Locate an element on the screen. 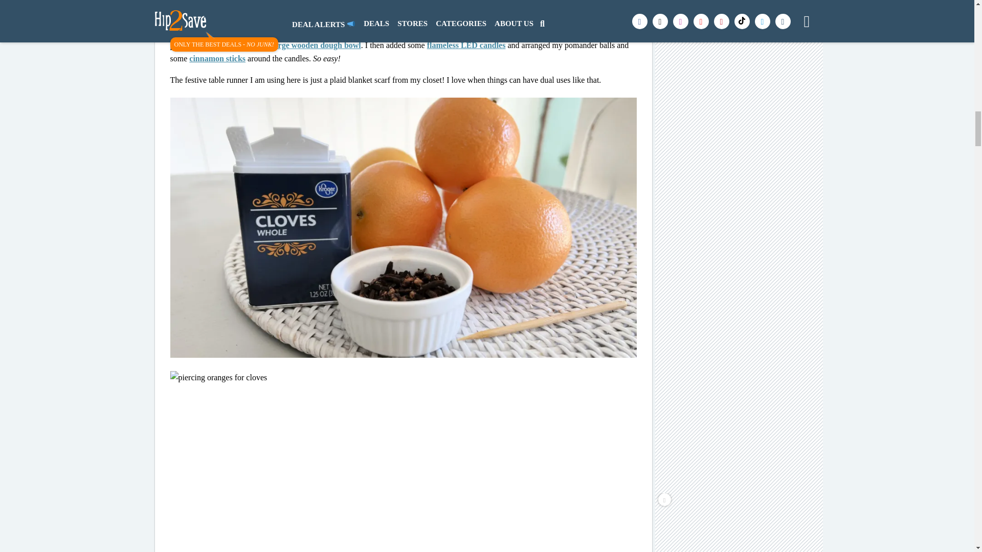  cinnamon sticks is located at coordinates (217, 58).